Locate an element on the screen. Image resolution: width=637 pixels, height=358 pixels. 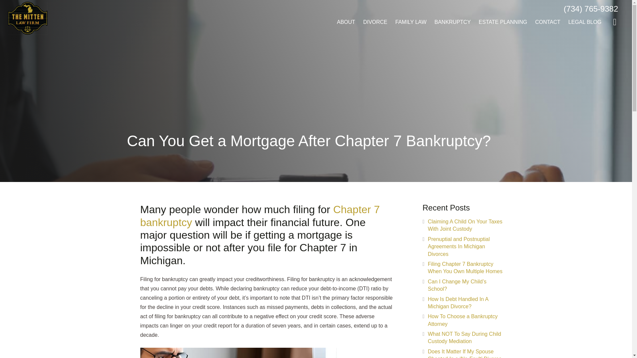
LEGAL BLOG is located at coordinates (585, 22).